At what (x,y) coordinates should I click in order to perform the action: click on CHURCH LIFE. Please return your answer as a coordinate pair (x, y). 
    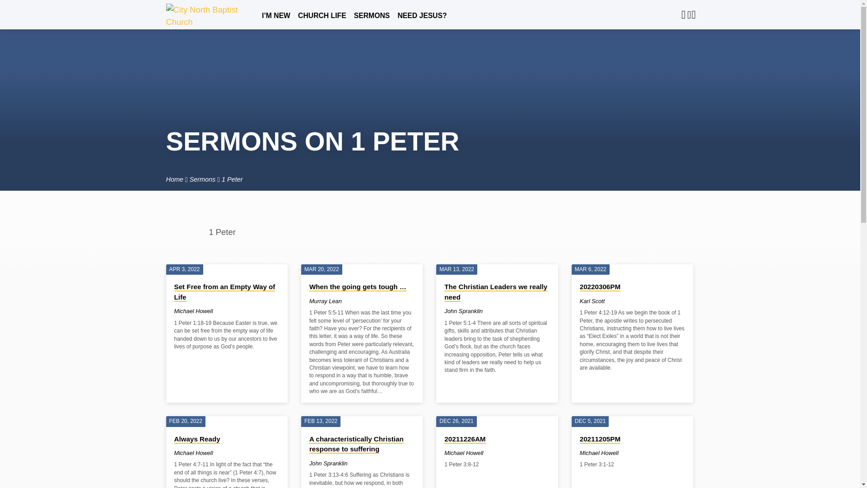
    Looking at the image, I should click on (322, 21).